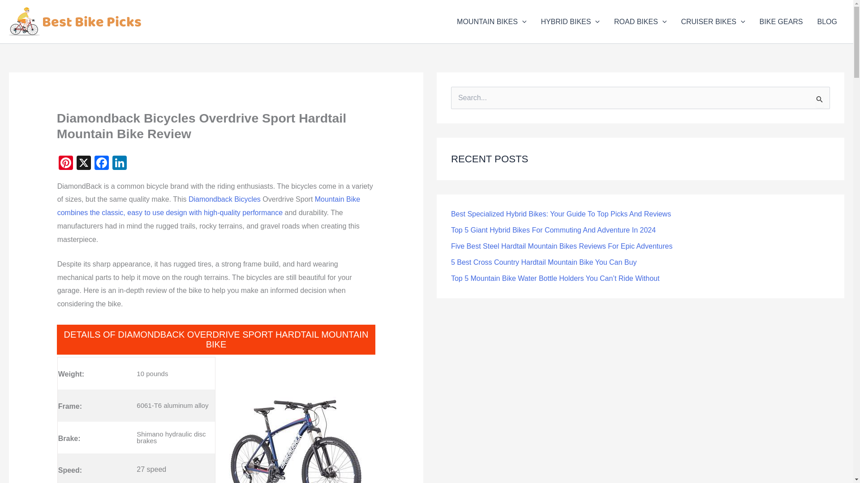 The image size is (860, 483). Describe the element at coordinates (491, 21) in the screenshot. I see `MOUNTAIN BIKES` at that location.